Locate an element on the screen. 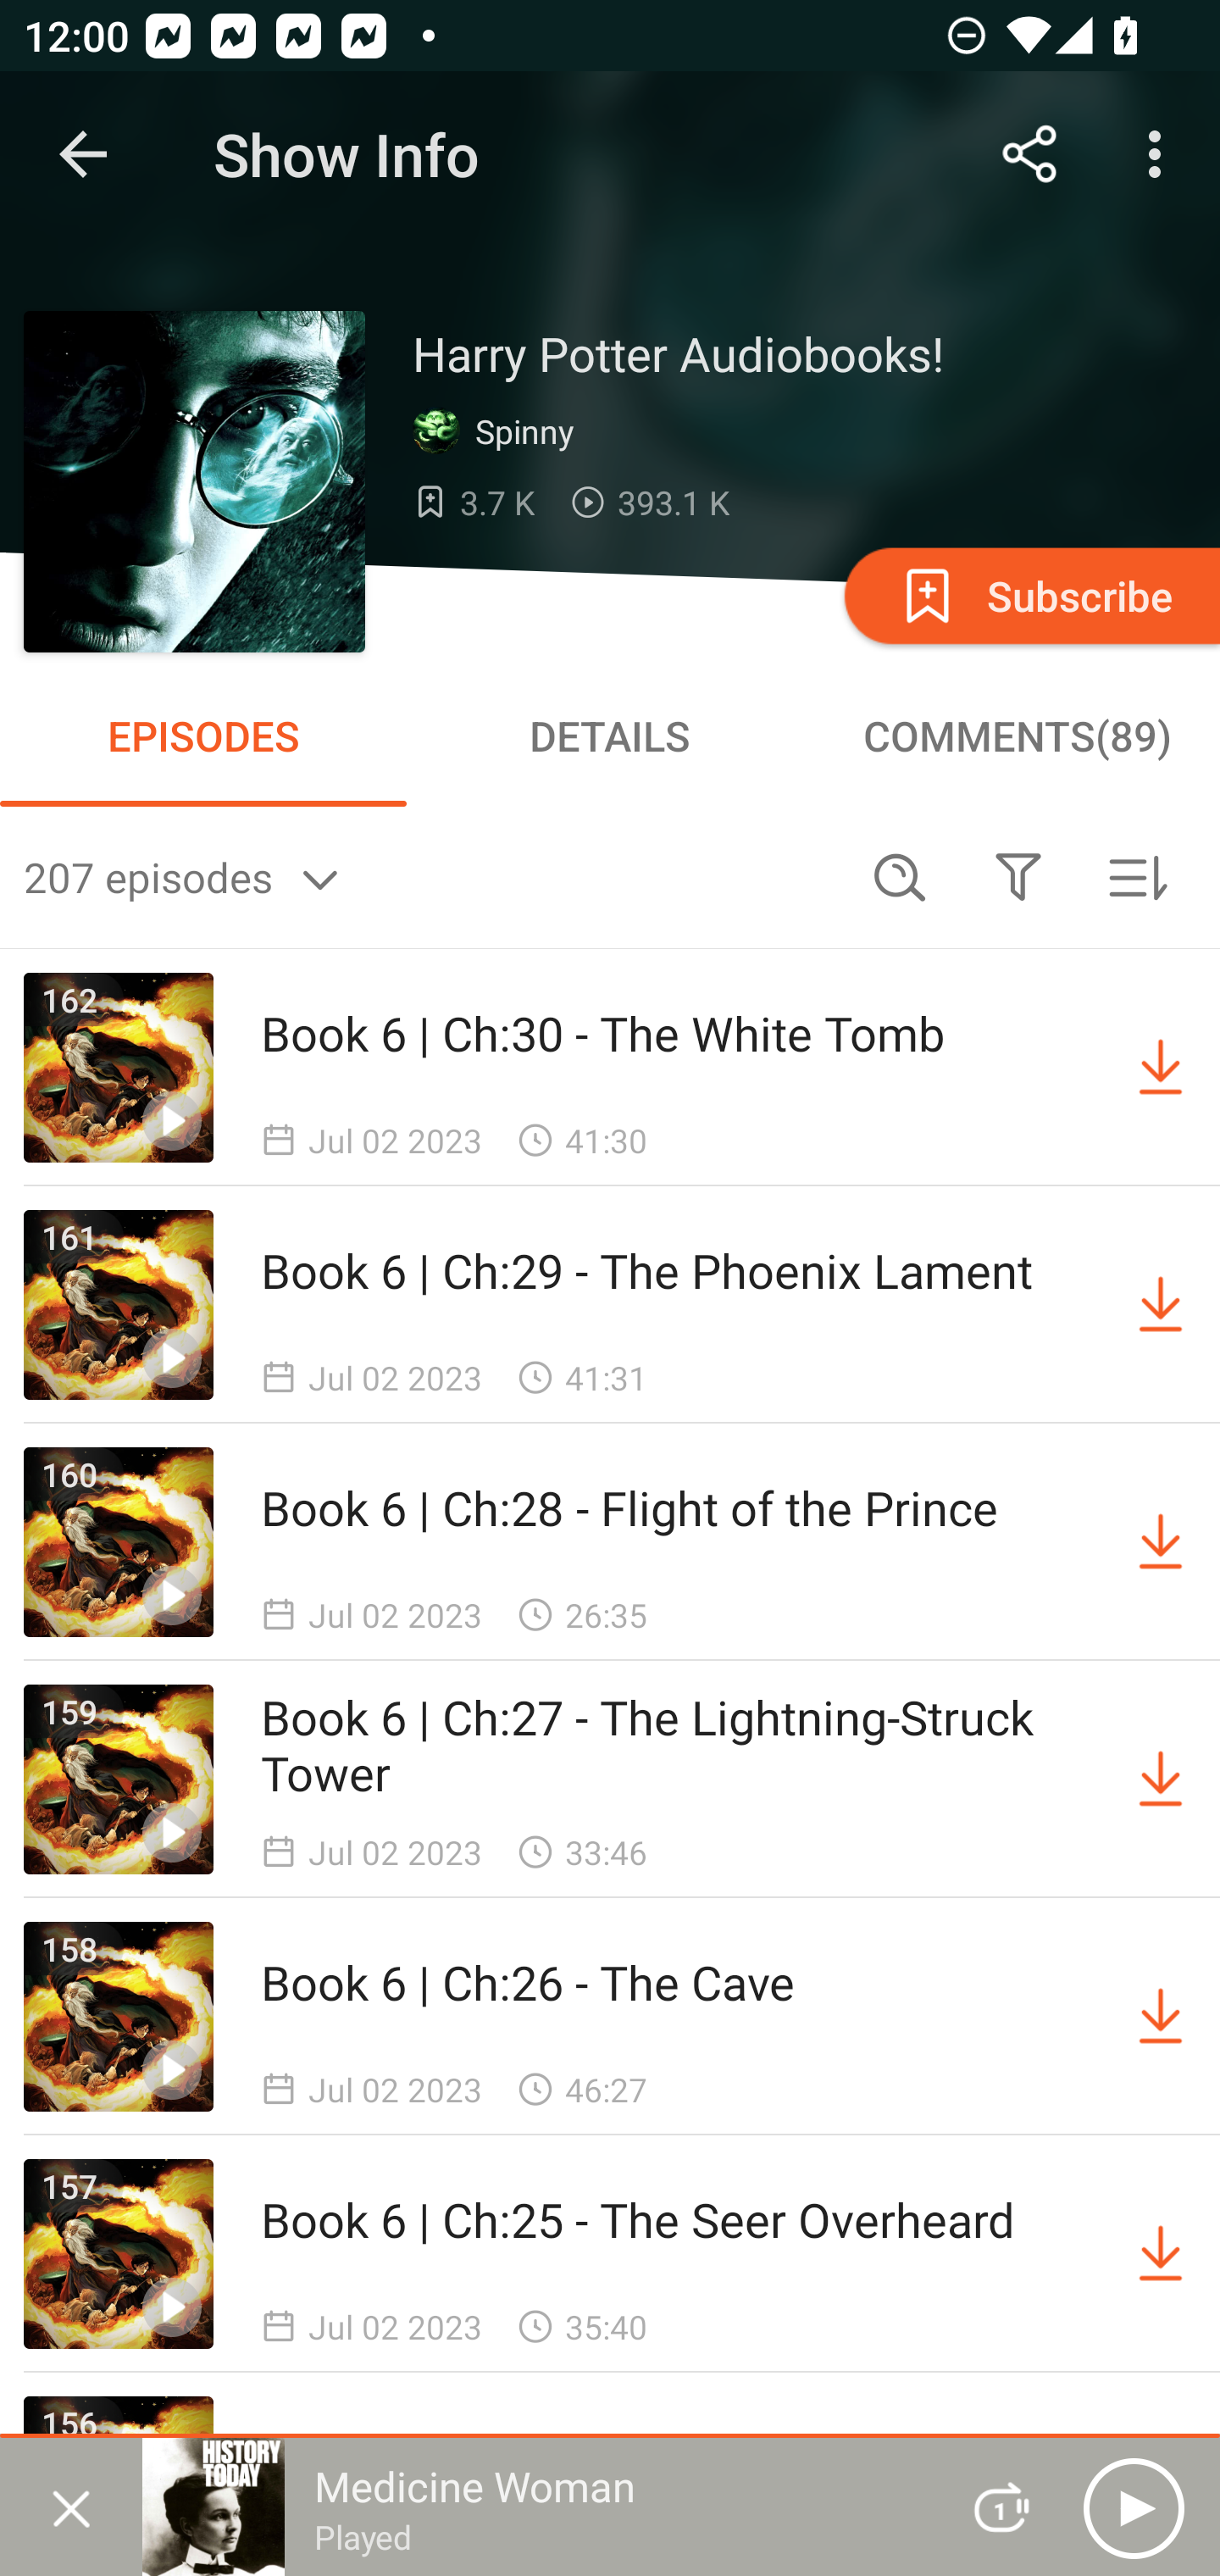 The height and width of the screenshot is (2576, 1220).  Sorted by newest first is located at coordinates (1137, 876).